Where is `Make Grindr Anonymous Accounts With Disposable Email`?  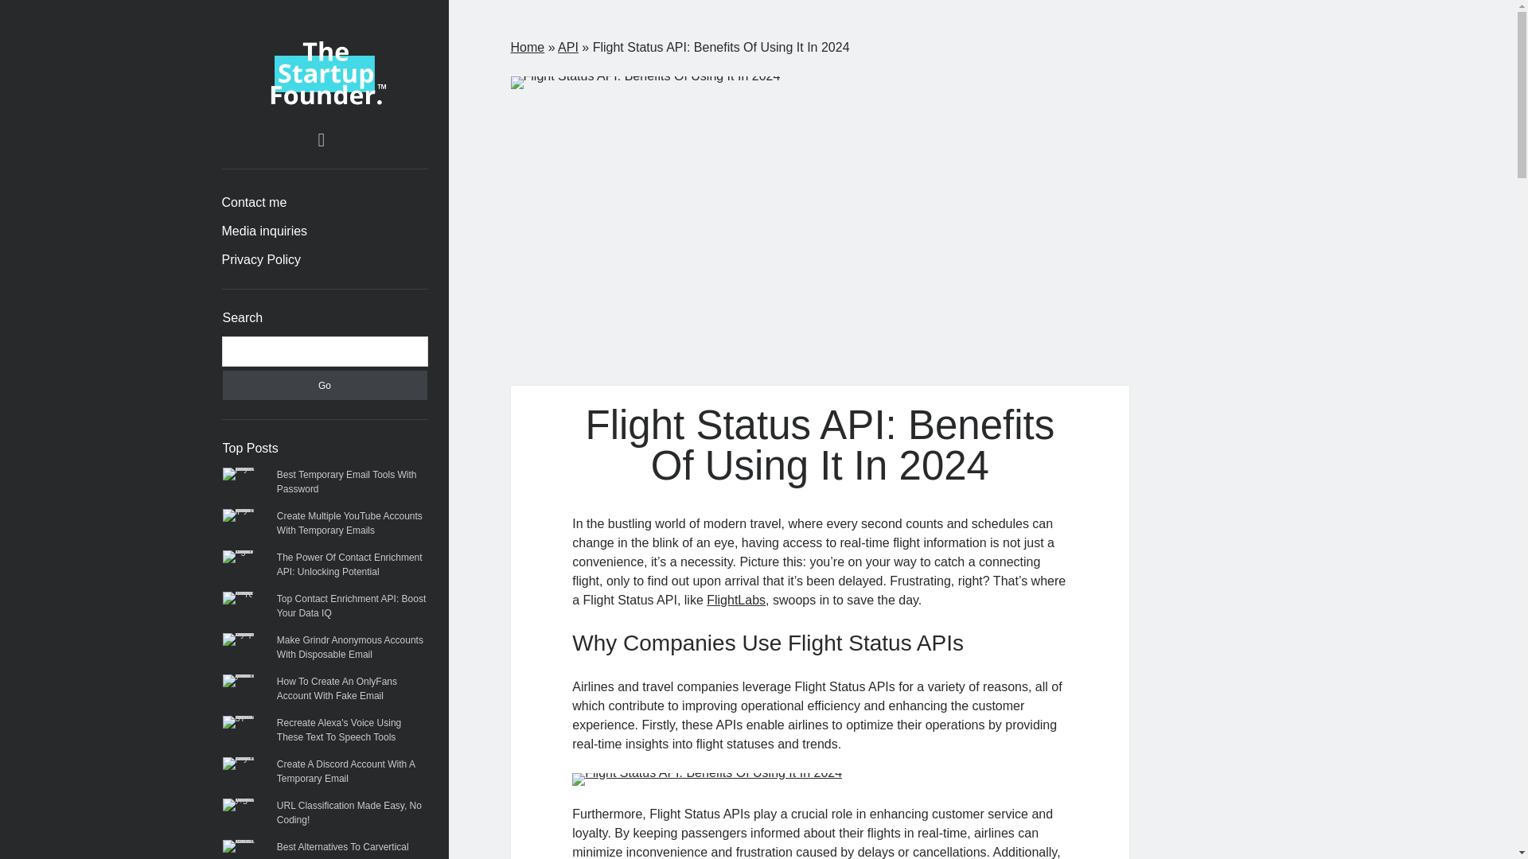 Make Grindr Anonymous Accounts With Disposable Email is located at coordinates (349, 647).